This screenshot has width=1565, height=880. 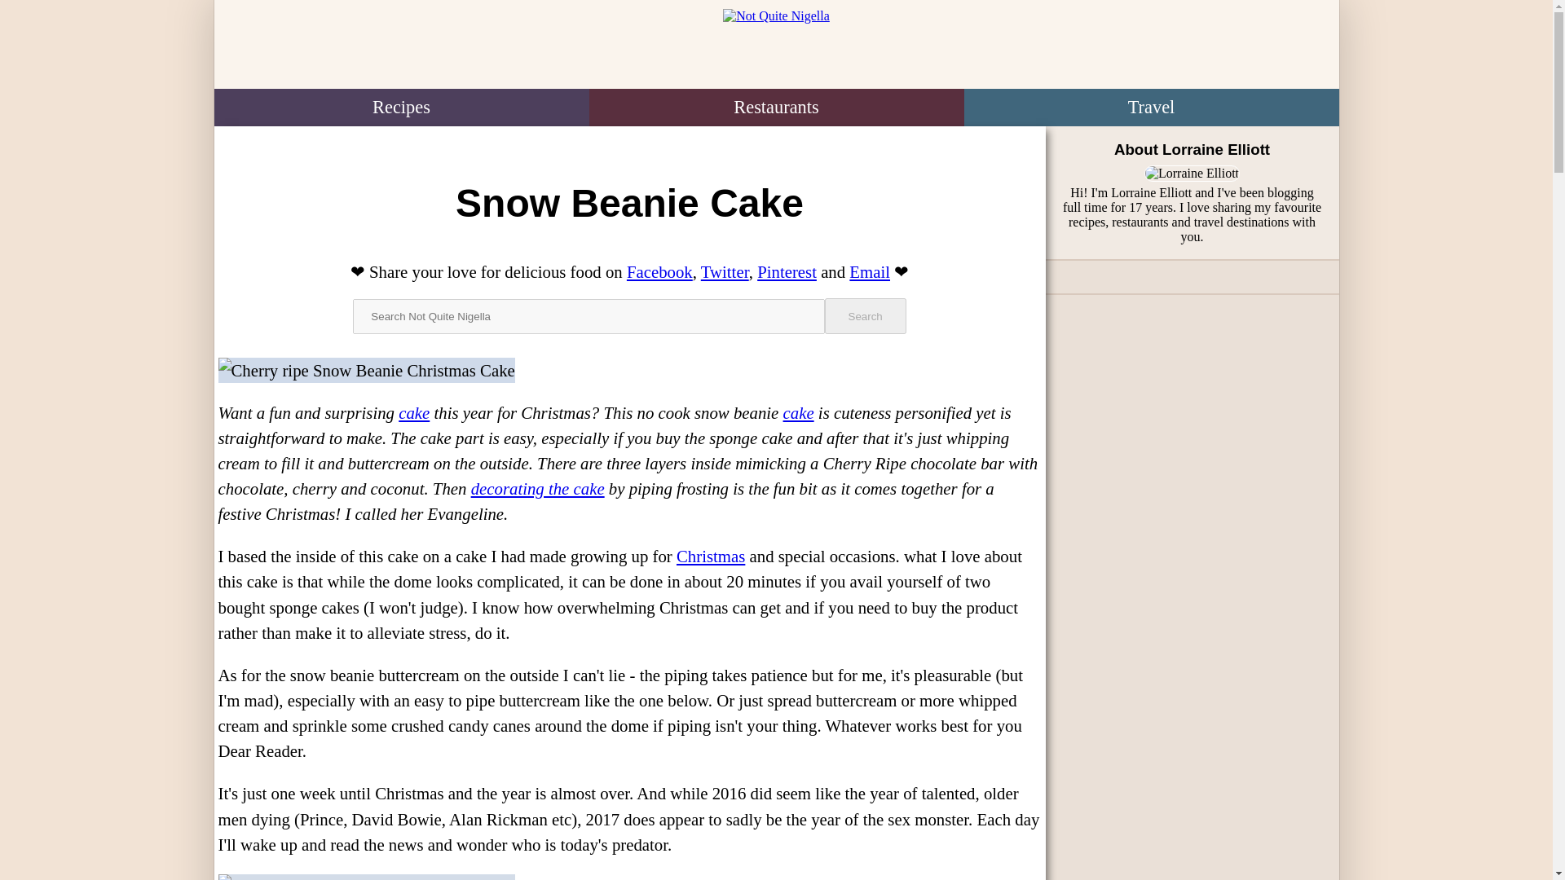 I want to click on Pin it, so click(x=787, y=271).